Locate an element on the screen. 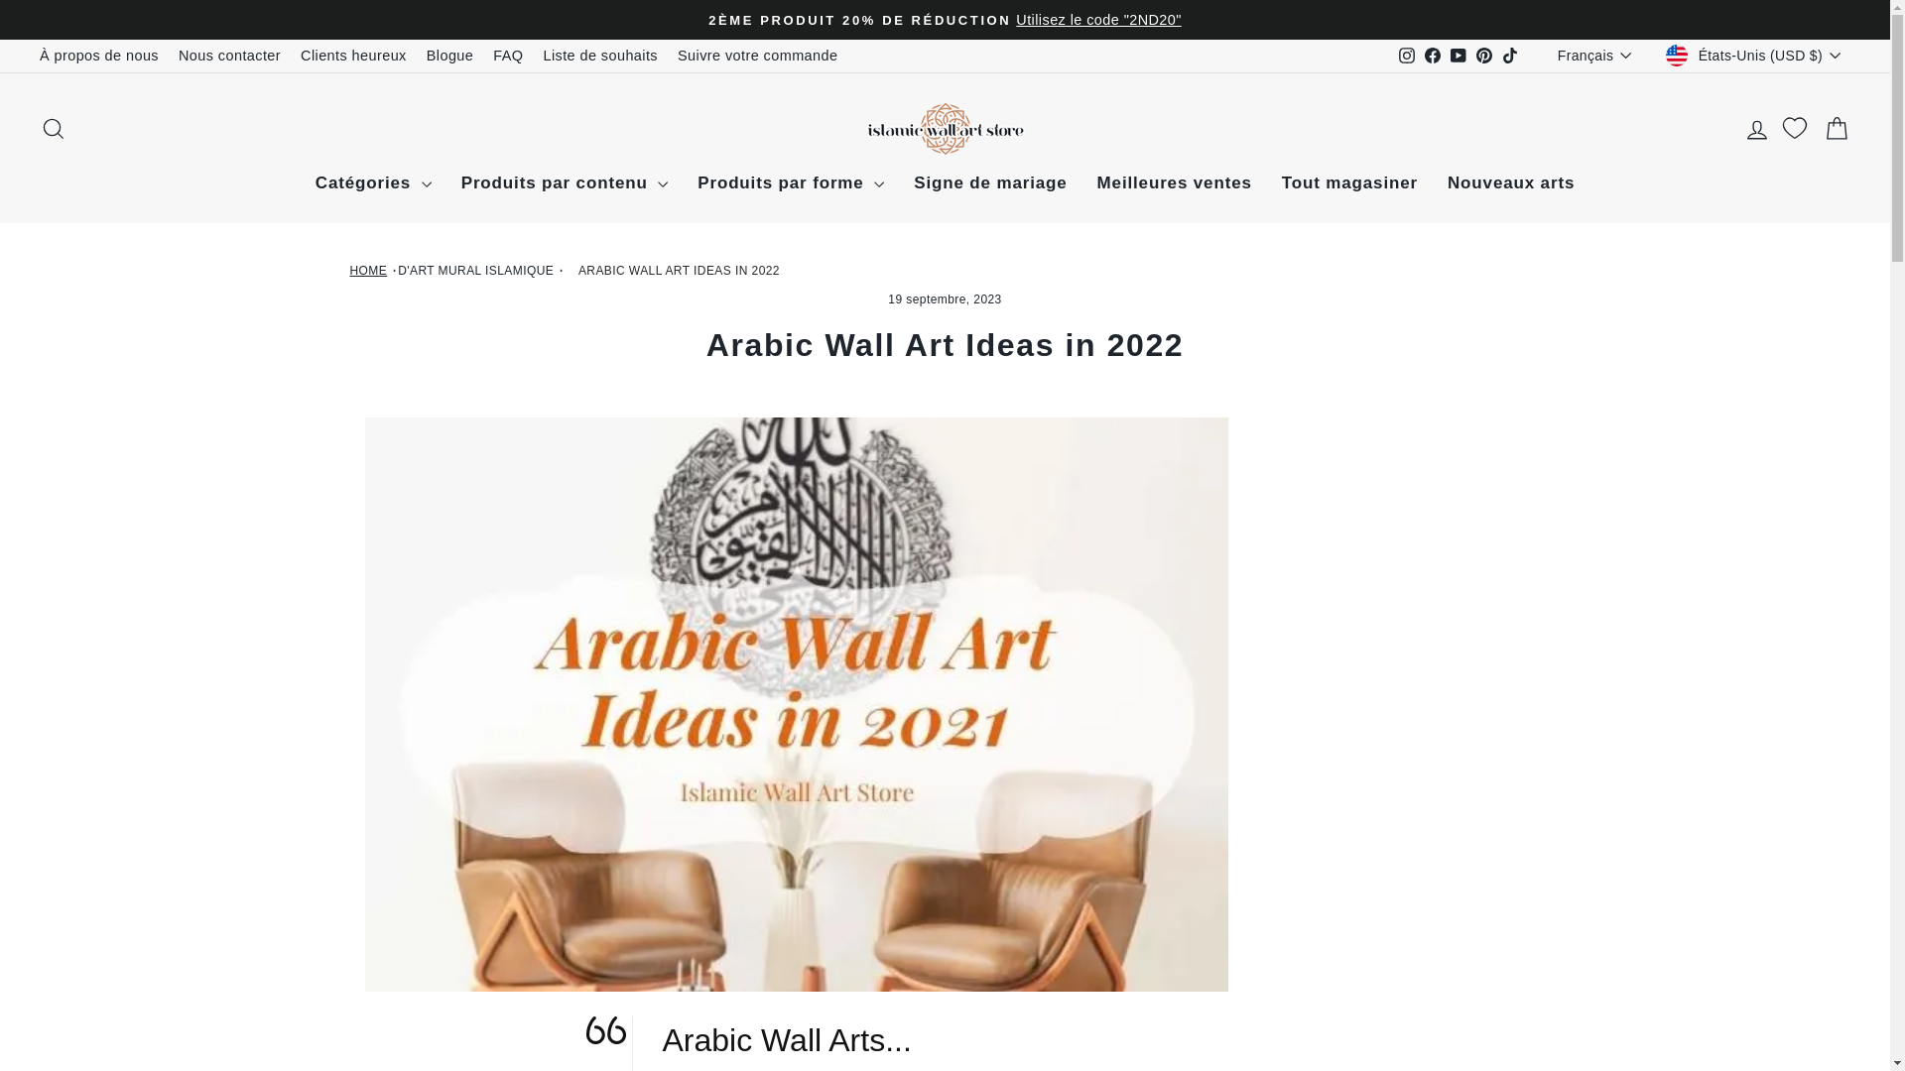 The image size is (1905, 1071). account is located at coordinates (1756, 129).